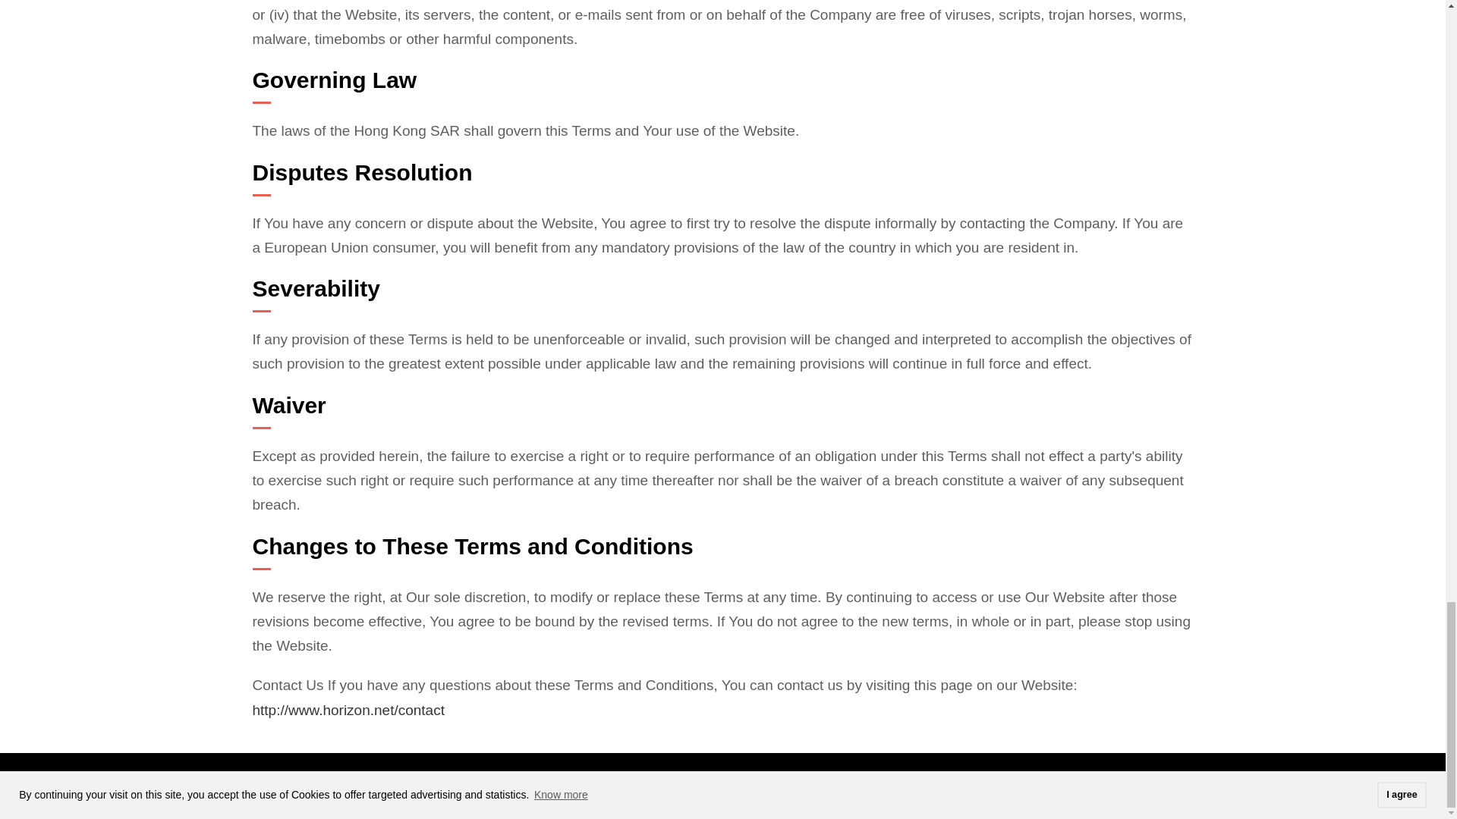 The image size is (1457, 819). Describe the element at coordinates (295, 784) in the screenshot. I see `Conception` at that location.